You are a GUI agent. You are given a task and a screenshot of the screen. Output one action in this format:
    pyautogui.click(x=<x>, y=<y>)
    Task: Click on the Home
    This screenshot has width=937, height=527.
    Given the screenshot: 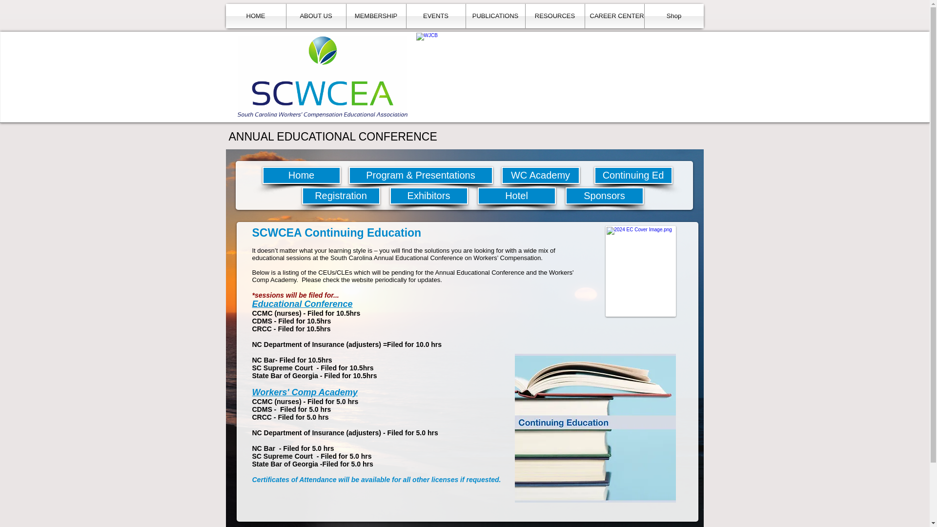 What is the action you would take?
    pyautogui.click(x=302, y=175)
    